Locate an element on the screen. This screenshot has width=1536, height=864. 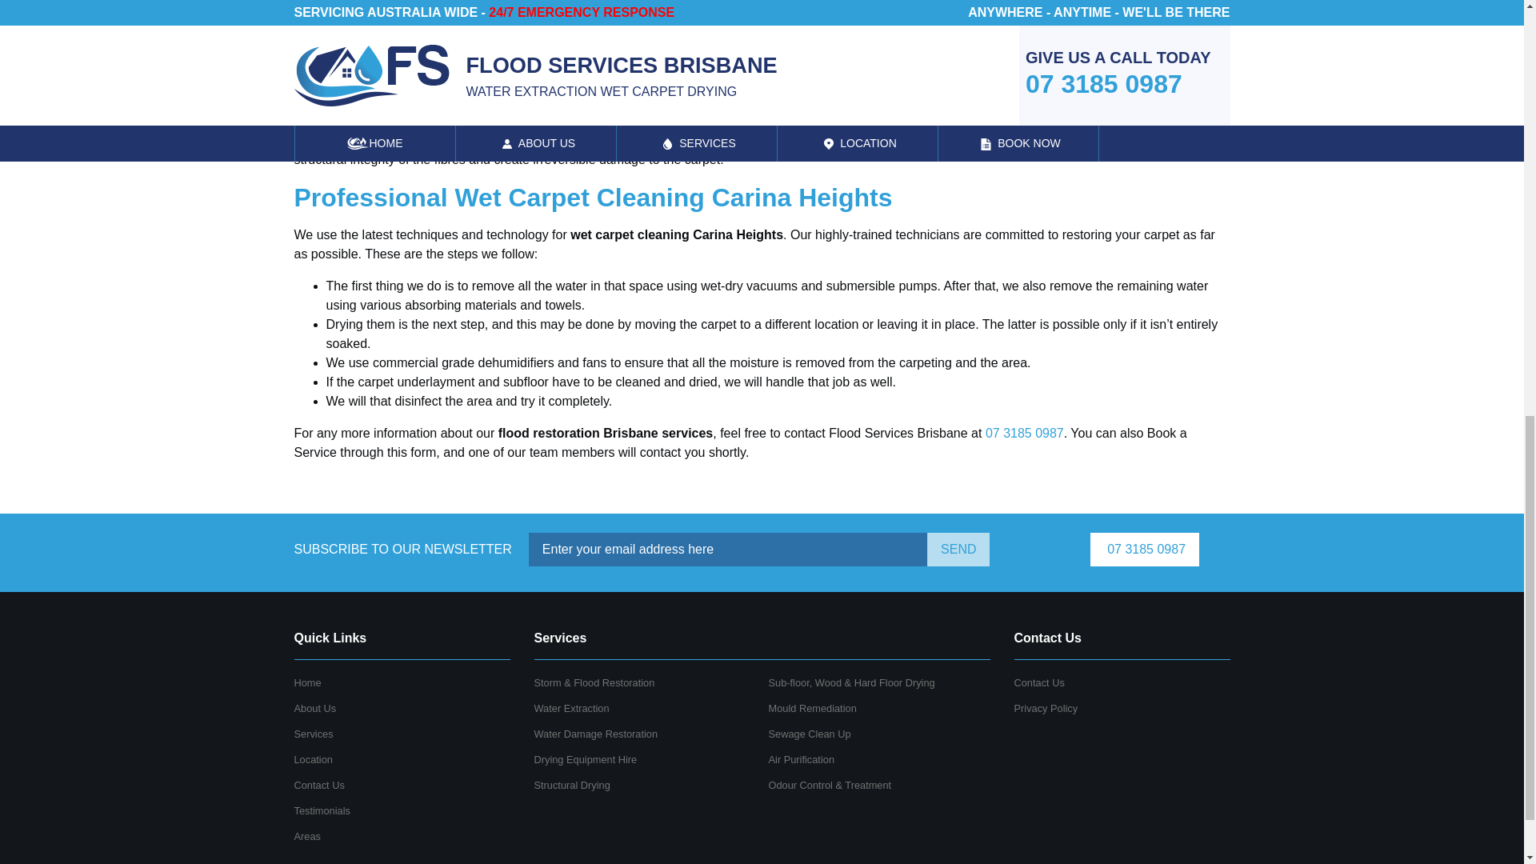
07 3185 0987 is located at coordinates (1025, 433).